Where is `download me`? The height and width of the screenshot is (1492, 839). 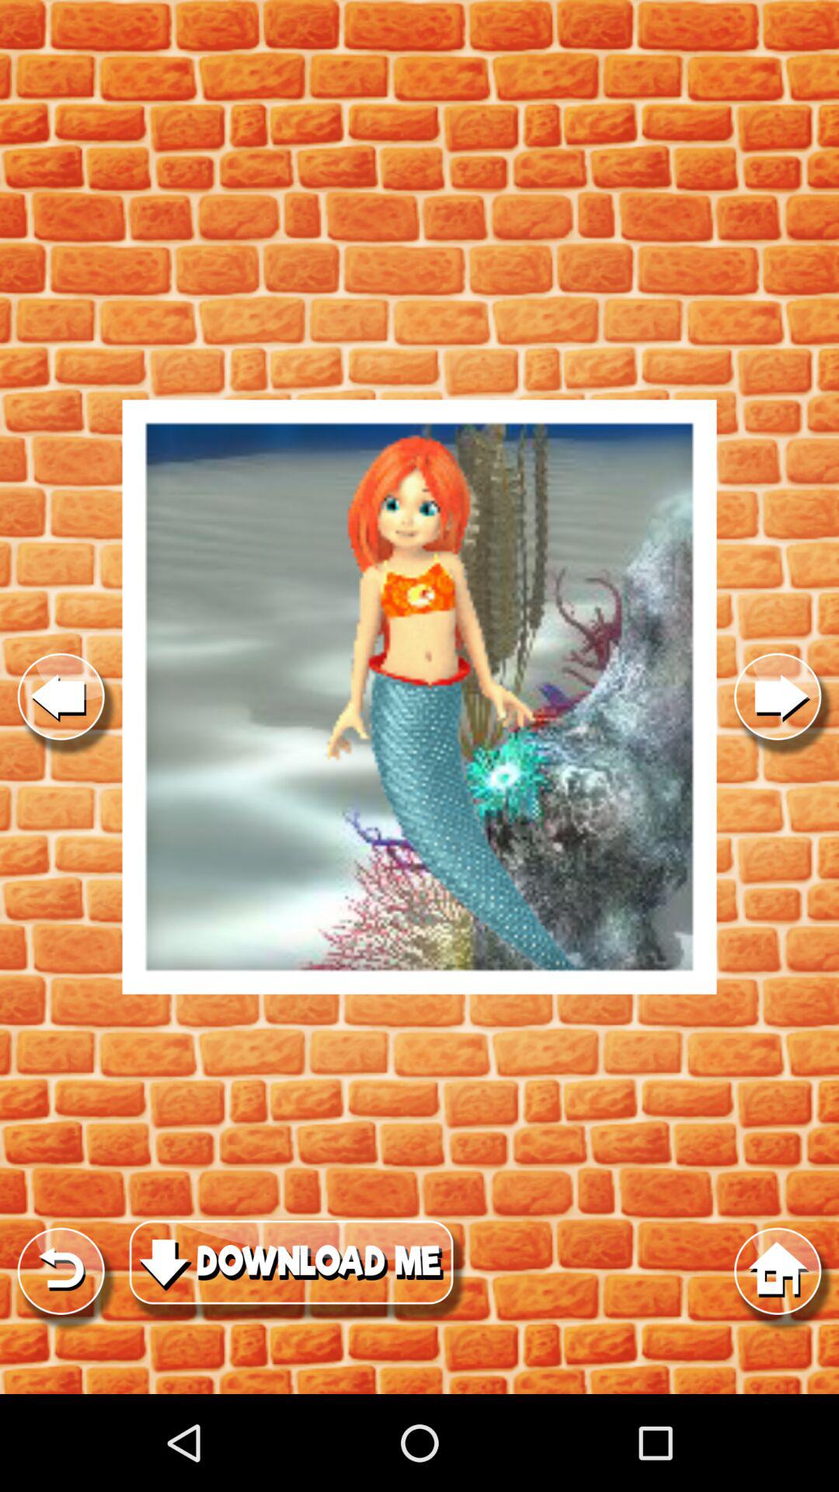
download me is located at coordinates (419, 697).